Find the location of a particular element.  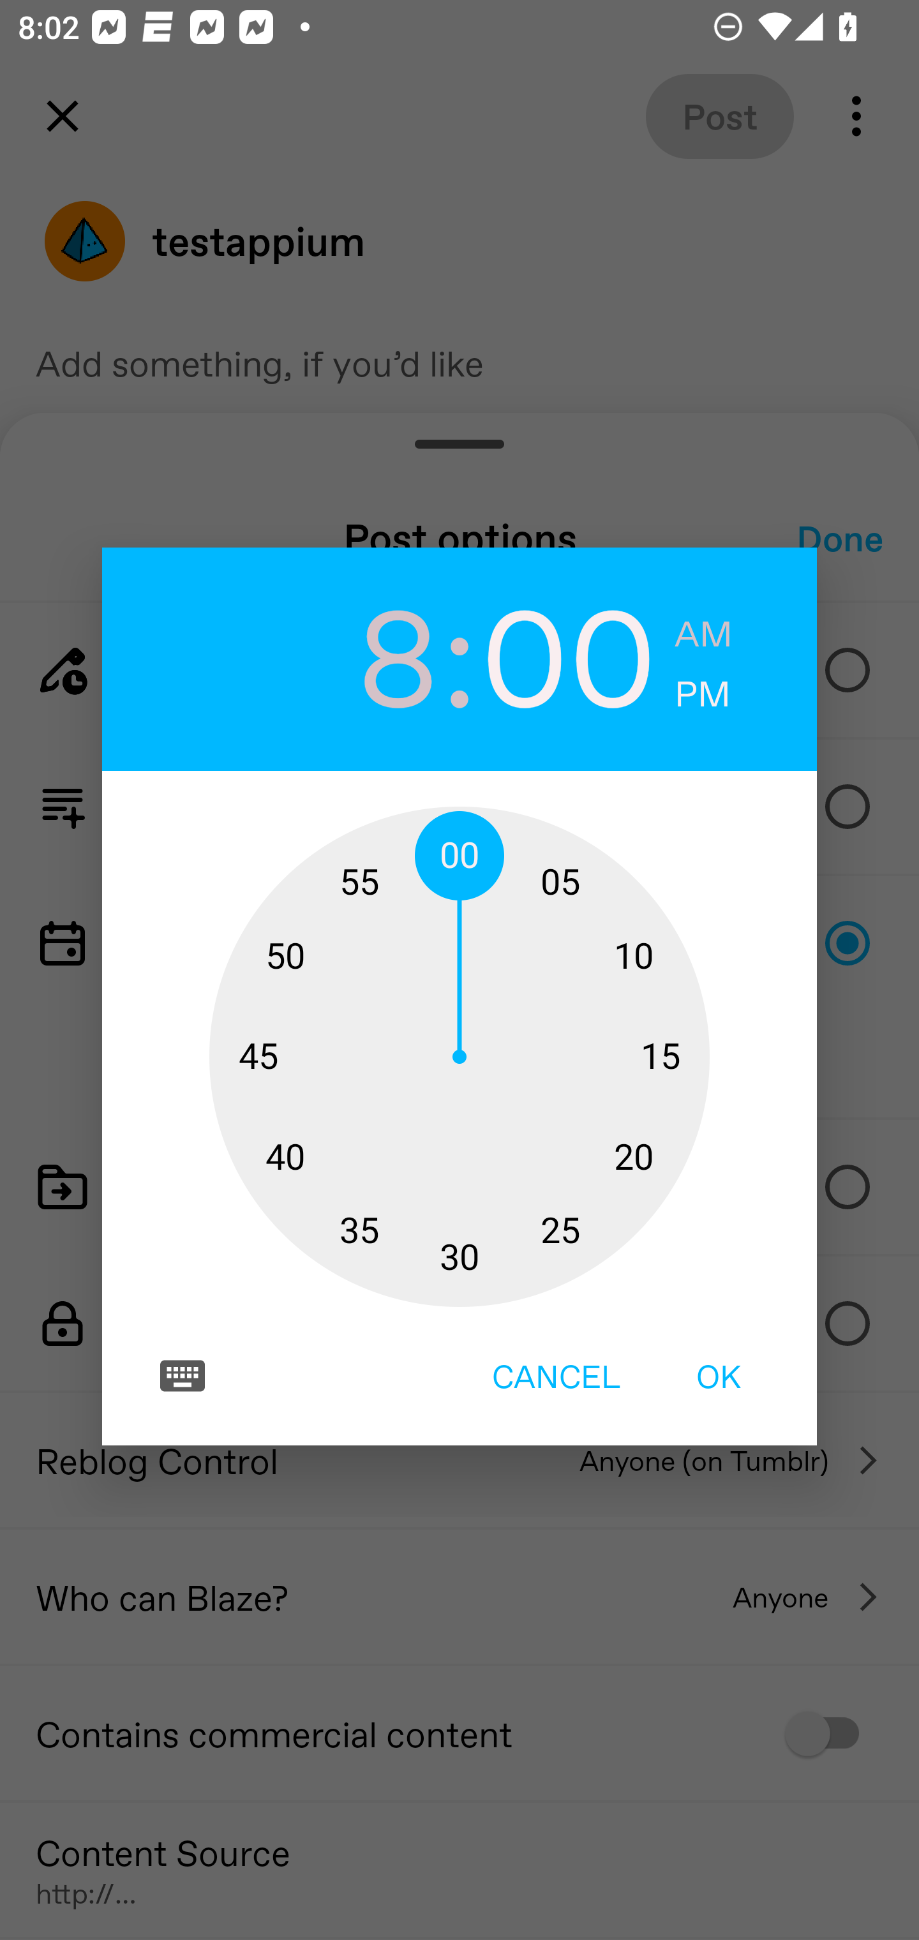

AM is located at coordinates (703, 634).